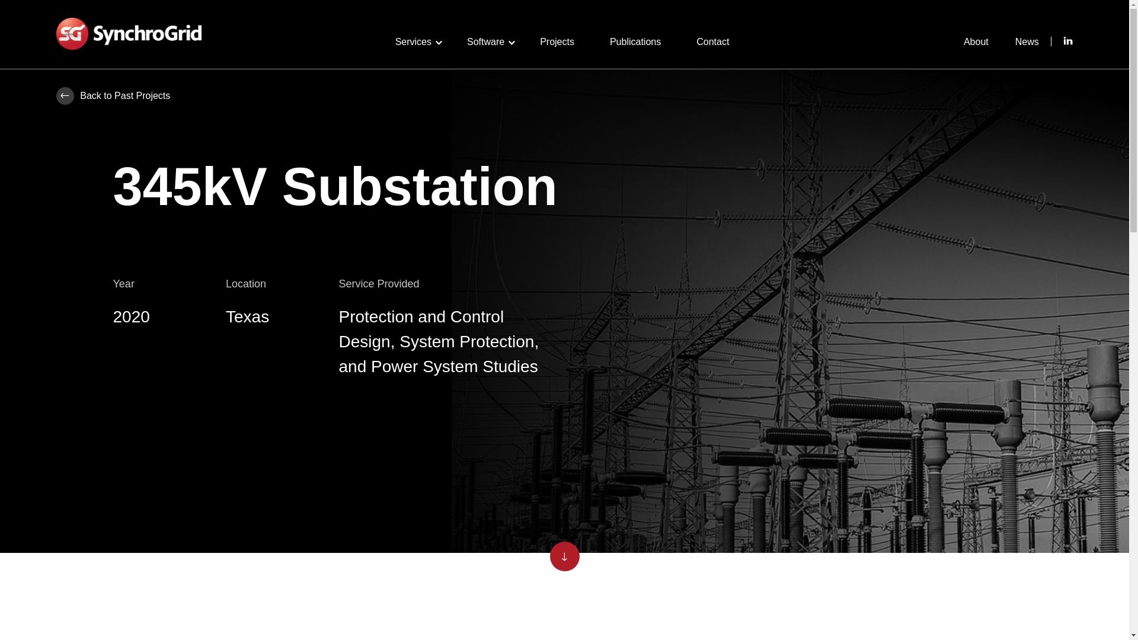  I want to click on Publications, so click(635, 41).